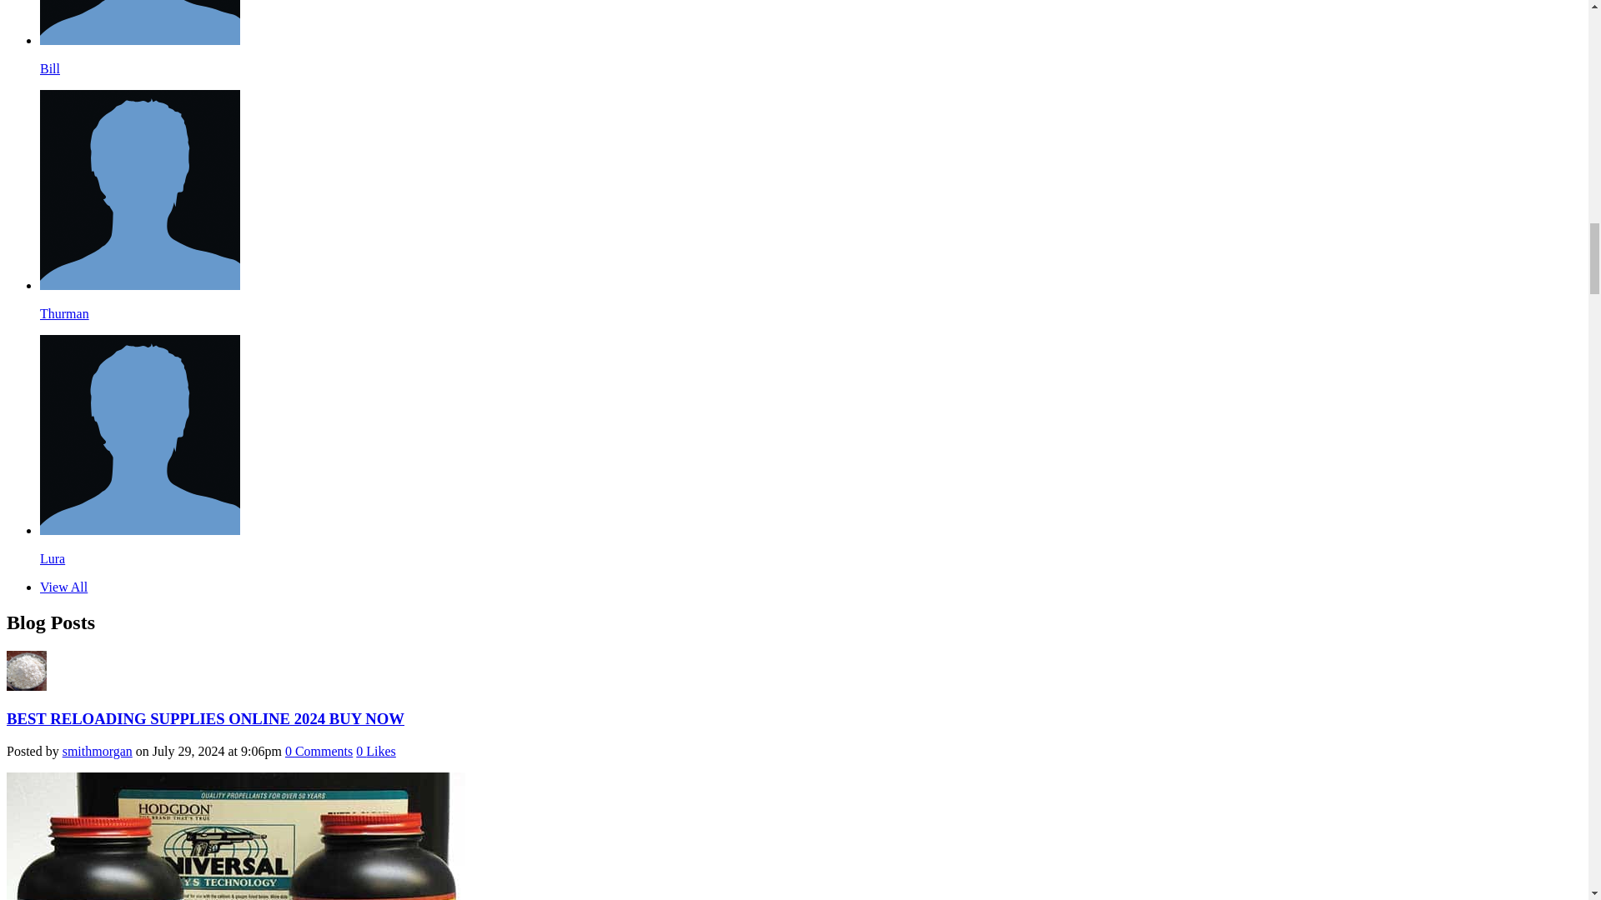 The image size is (1601, 900). Describe the element at coordinates (97, 752) in the screenshot. I see `smithmorgan` at that location.